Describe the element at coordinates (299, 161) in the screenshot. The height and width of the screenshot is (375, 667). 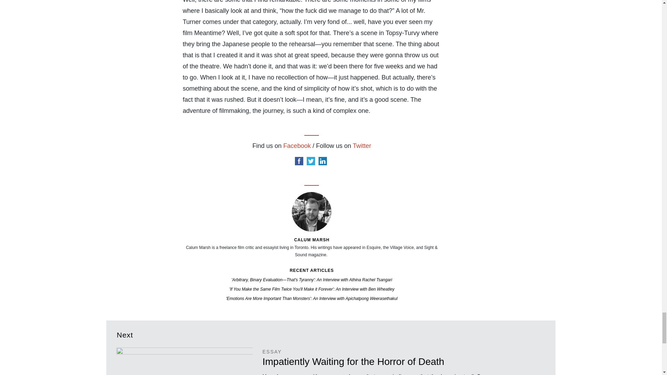
I see `Facebook` at that location.